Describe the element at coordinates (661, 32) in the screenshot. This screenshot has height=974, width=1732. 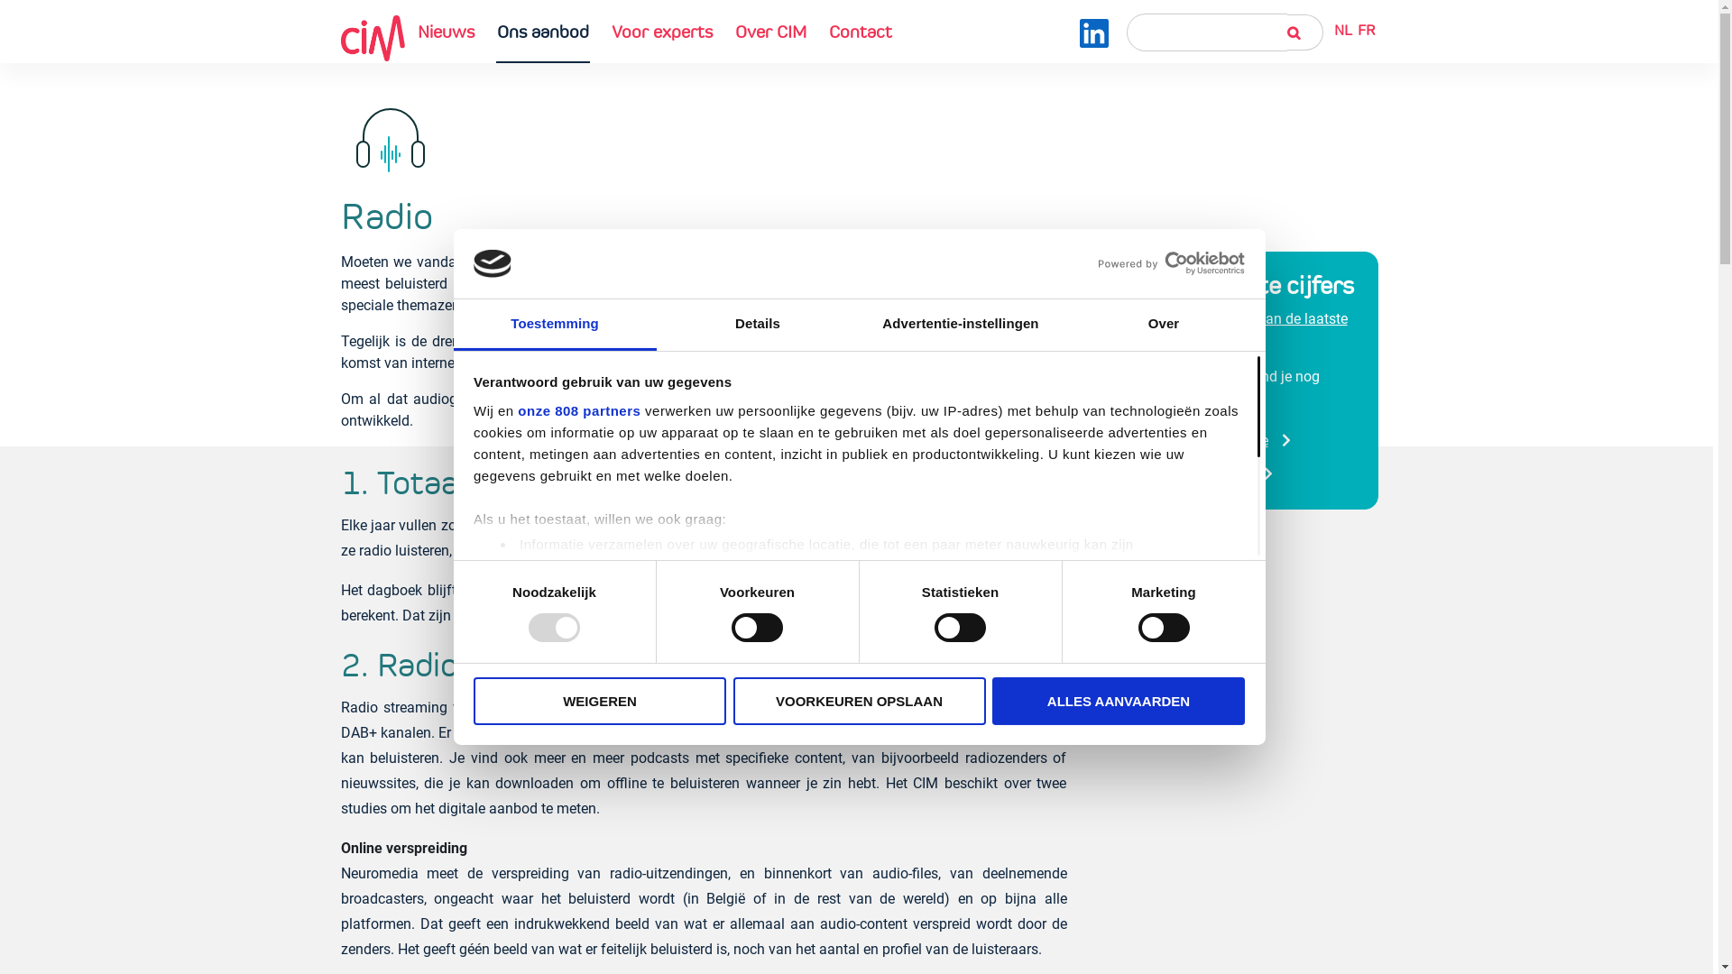
I see `Voor experts` at that location.